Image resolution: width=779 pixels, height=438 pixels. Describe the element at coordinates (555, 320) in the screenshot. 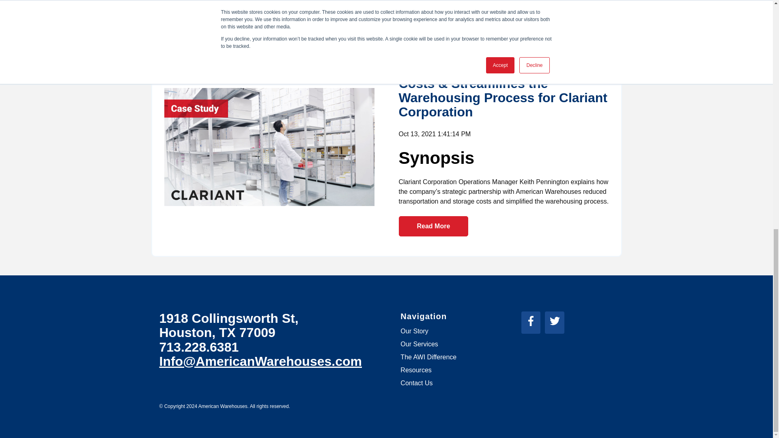

I see `Follow us on Twitter` at that location.